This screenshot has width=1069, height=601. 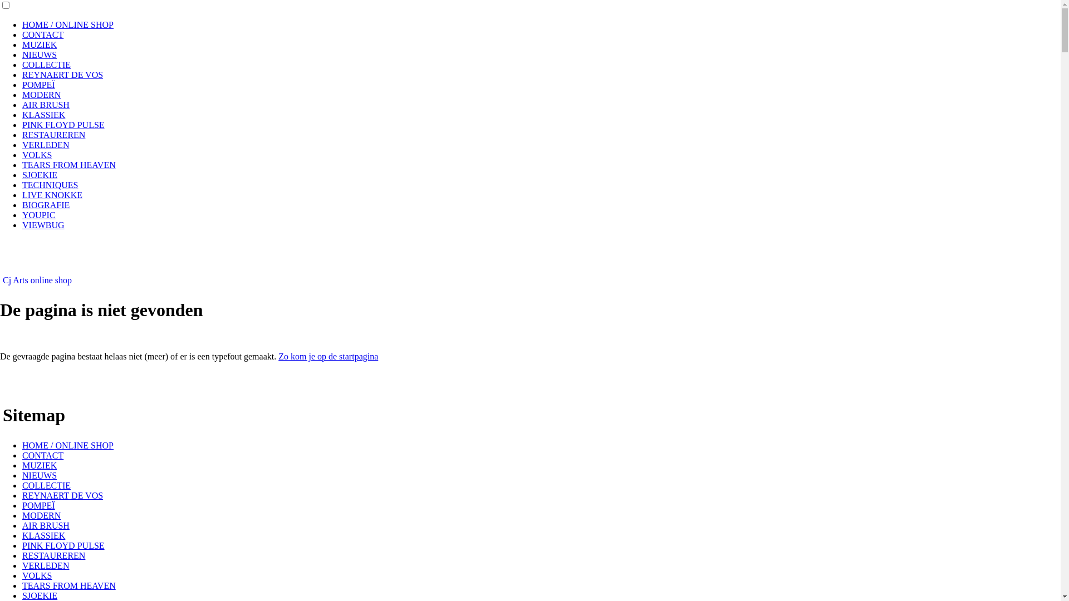 What do you see at coordinates (46, 205) in the screenshot?
I see `BIOGRAFIE` at bounding box center [46, 205].